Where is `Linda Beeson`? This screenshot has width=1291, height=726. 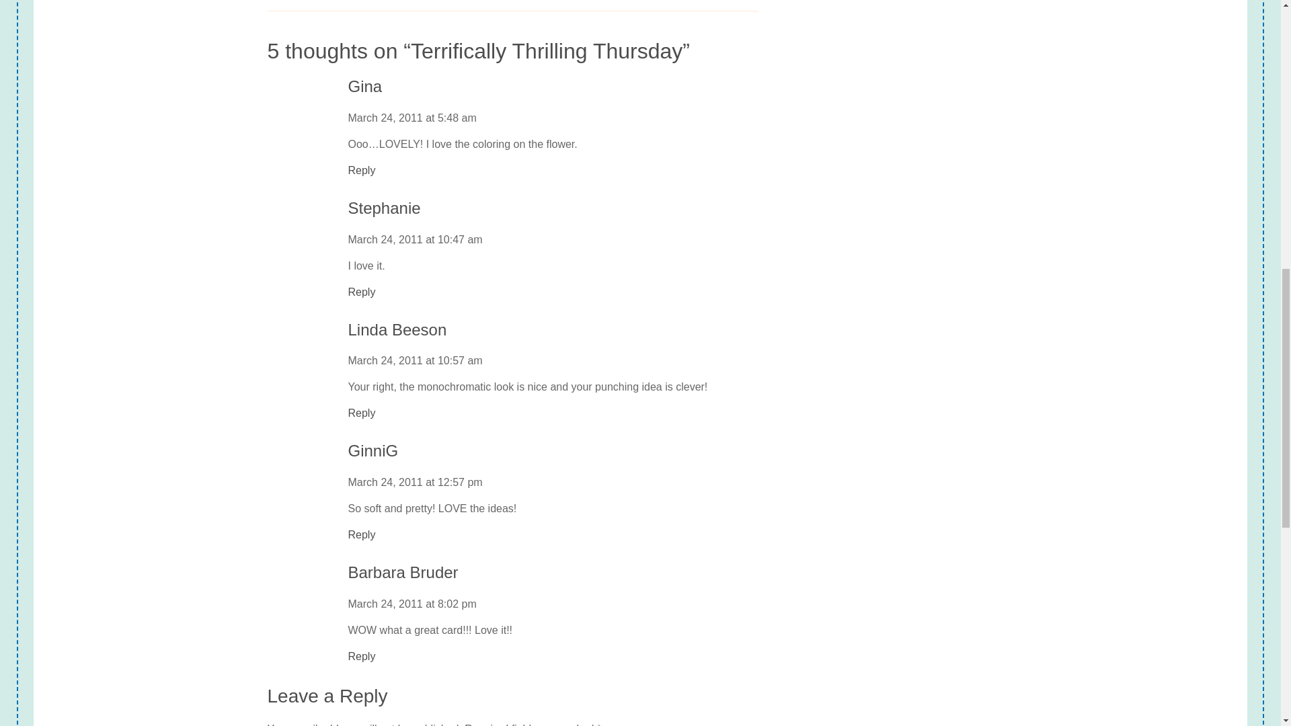
Linda Beeson is located at coordinates (397, 331).